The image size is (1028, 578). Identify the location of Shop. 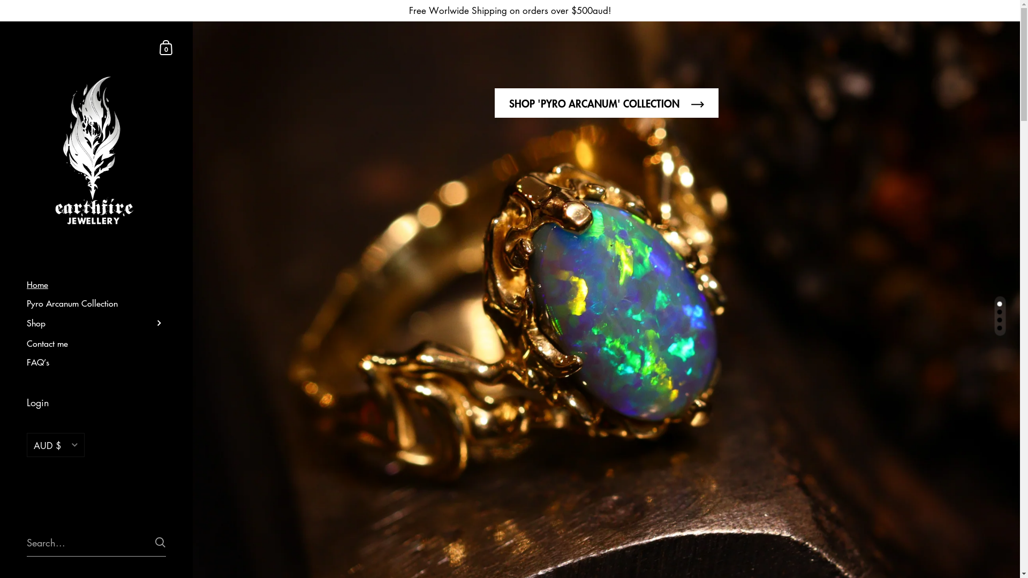
(96, 323).